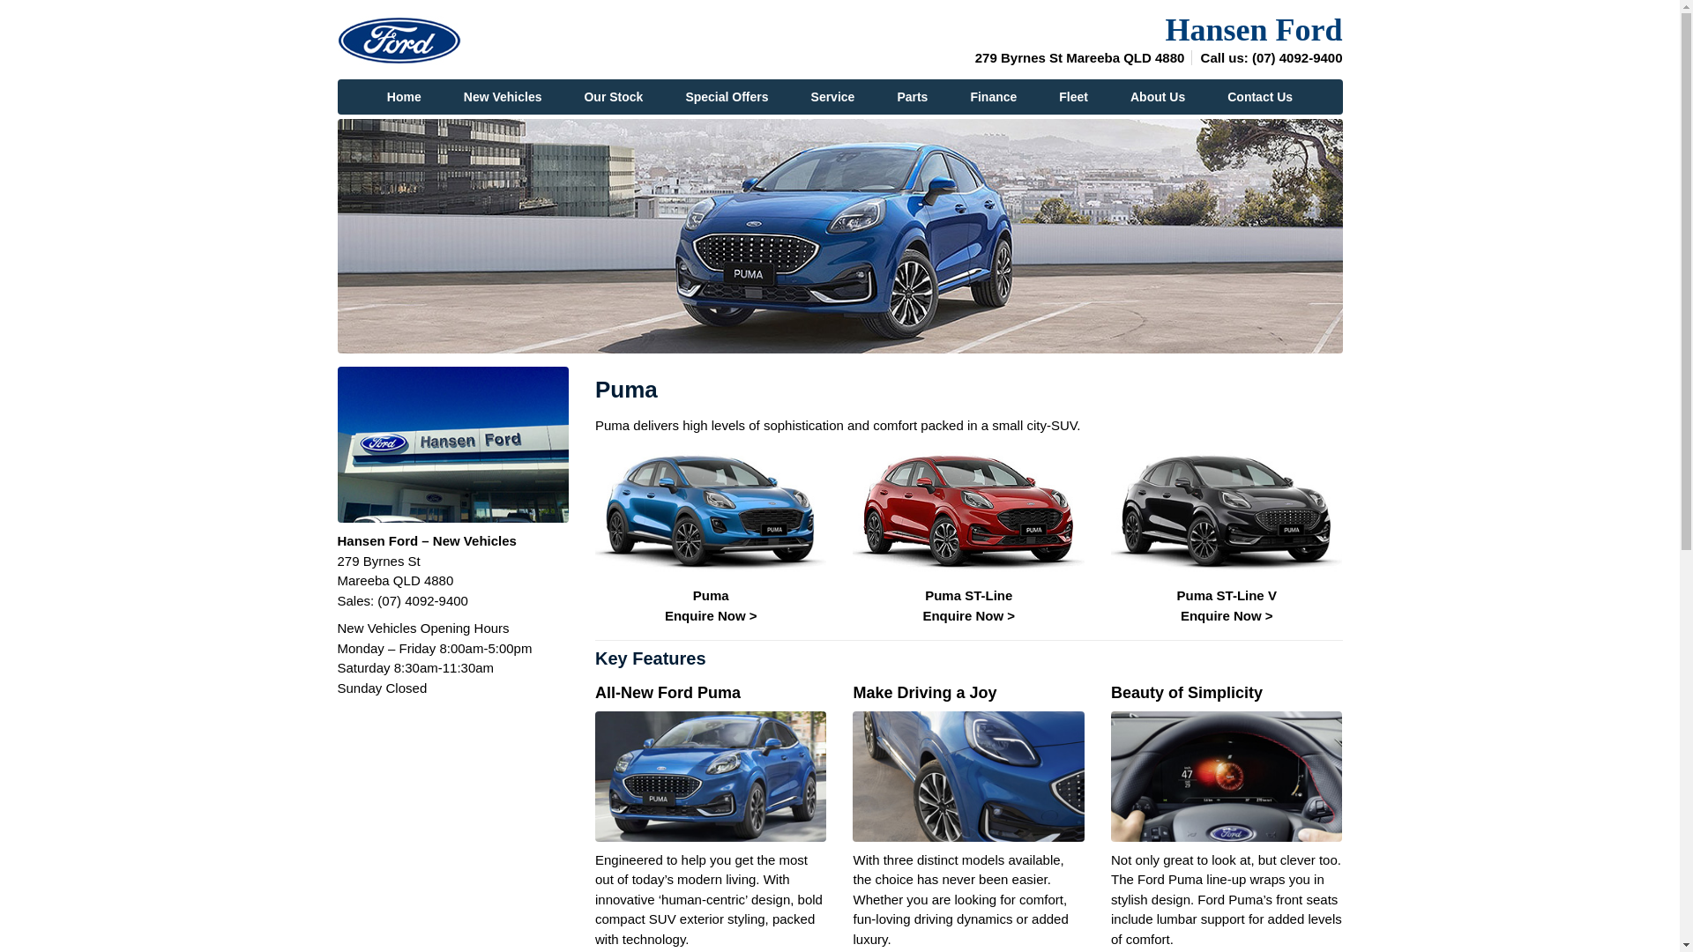 The image size is (1693, 952). I want to click on Special Offers, so click(727, 97).